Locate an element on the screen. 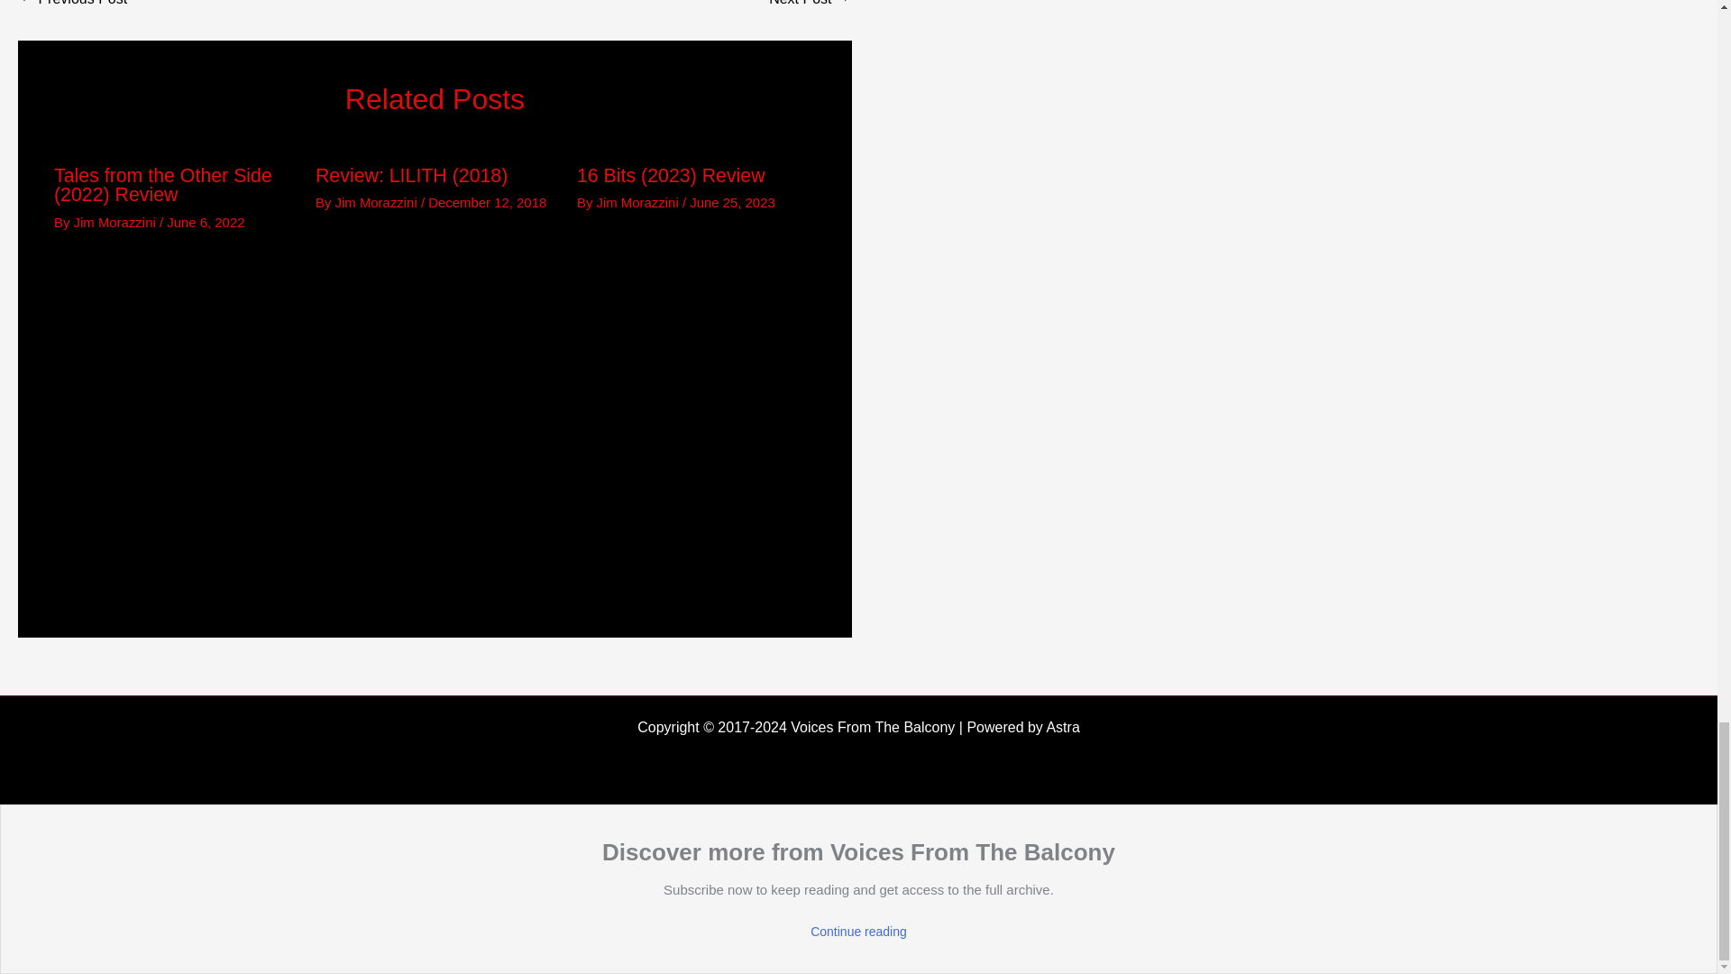 The width and height of the screenshot is (1731, 974). View all posts by Jim Morazzini is located at coordinates (116, 222).